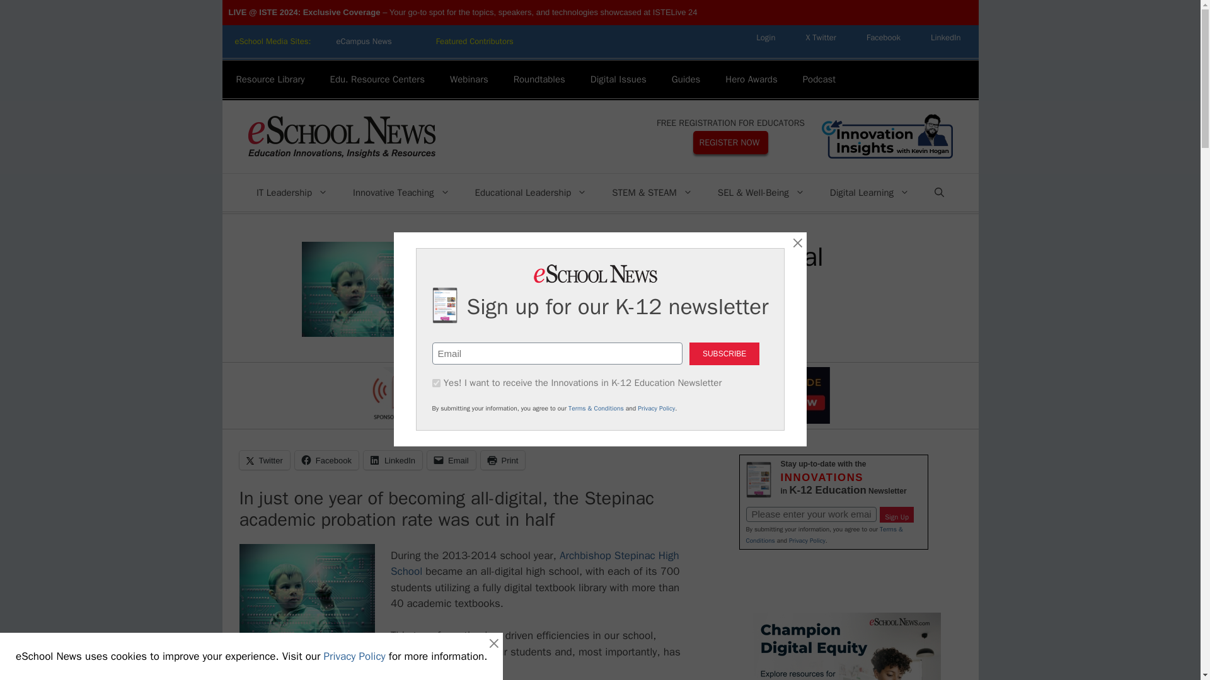 Image resolution: width=1210 pixels, height=680 pixels. I want to click on eSchool Media Sites:, so click(272, 42).